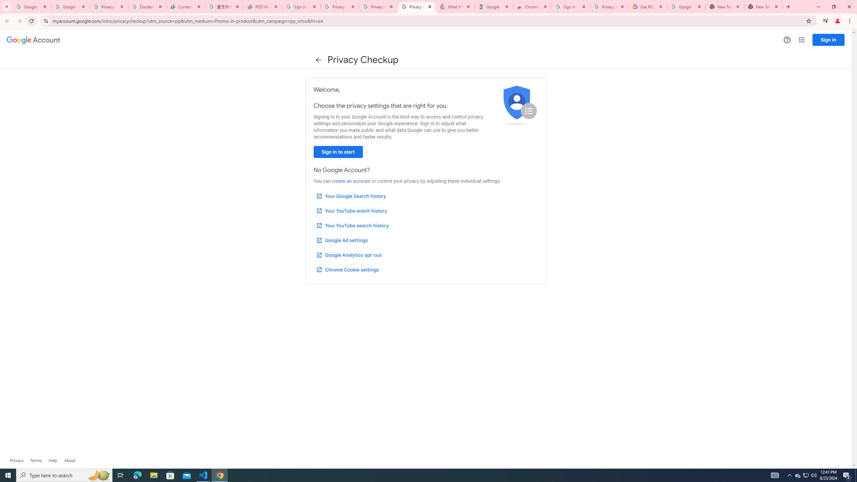 The image size is (857, 482). I want to click on Your YouTube watch history, so click(352, 211).